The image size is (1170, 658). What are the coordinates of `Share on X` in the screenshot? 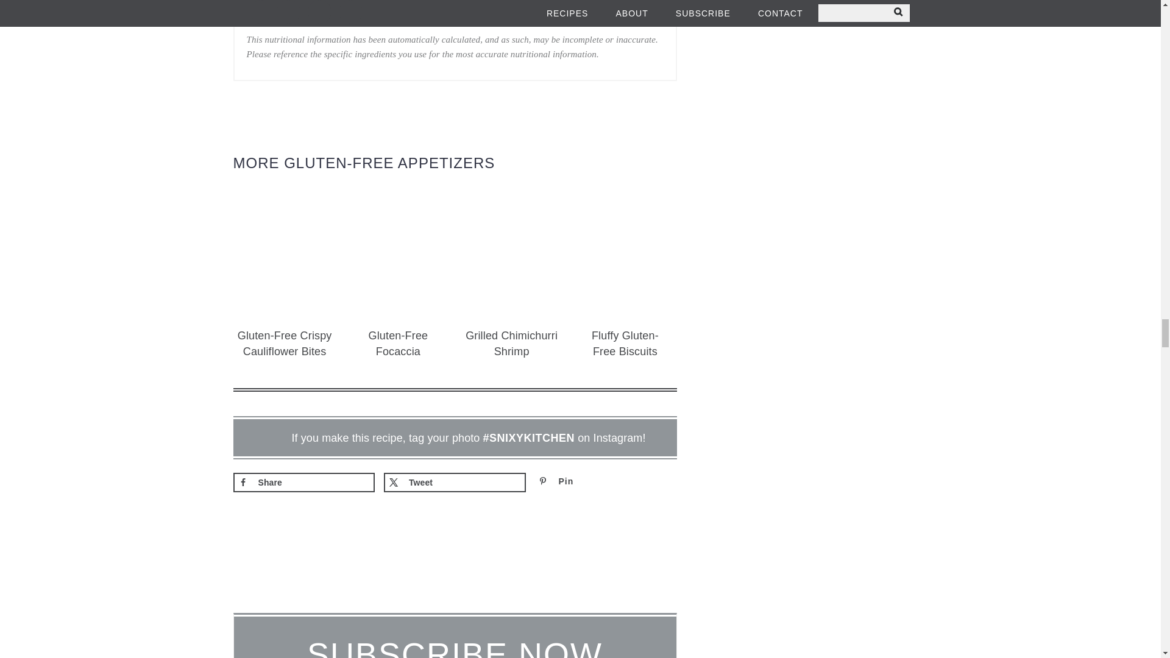 It's located at (455, 483).